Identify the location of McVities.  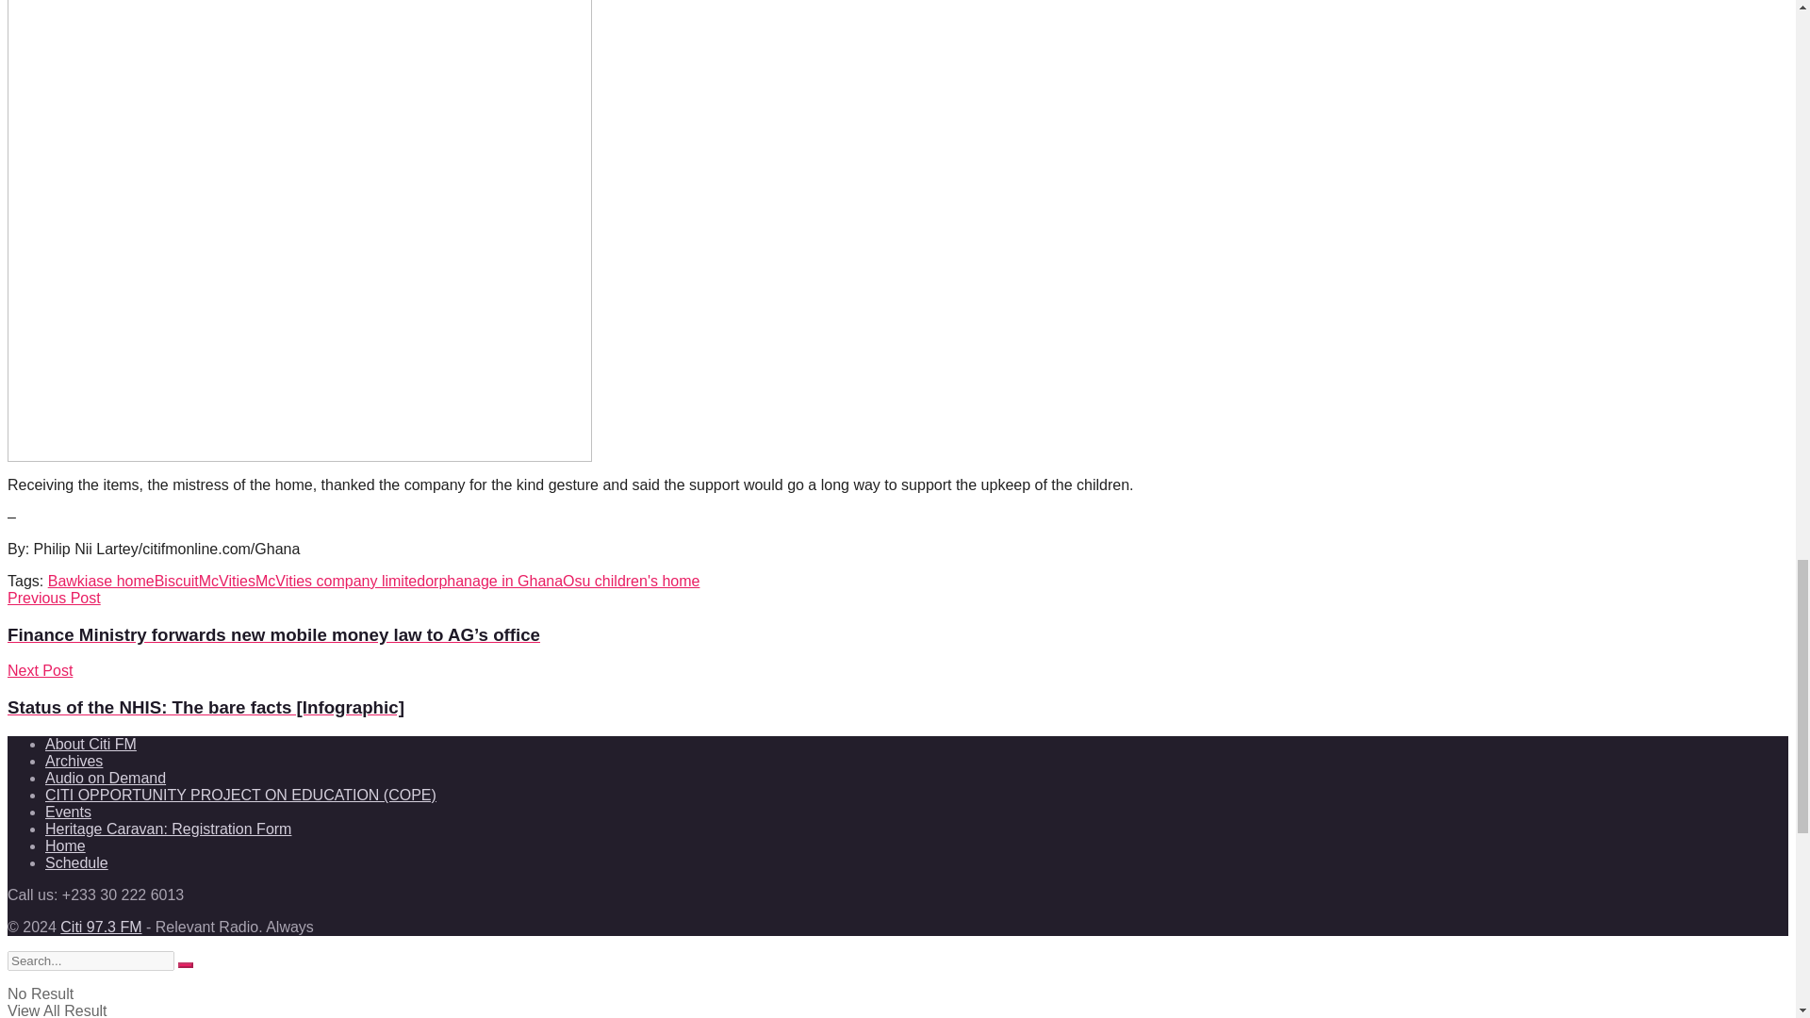
(226, 581).